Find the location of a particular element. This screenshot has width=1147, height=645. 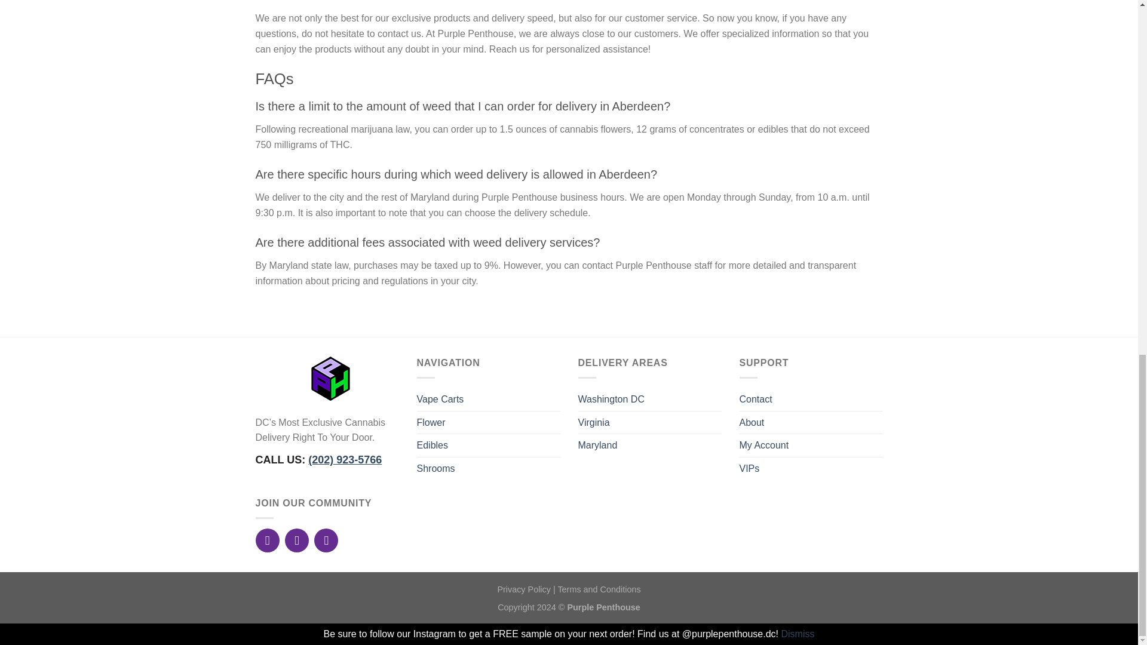

Contact is located at coordinates (756, 399).